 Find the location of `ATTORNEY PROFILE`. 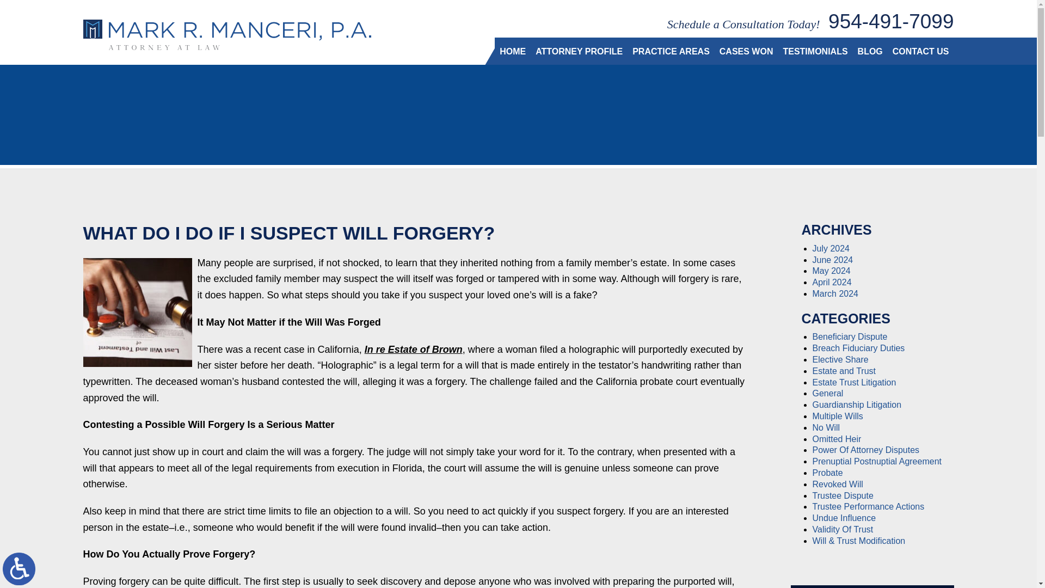

ATTORNEY PROFILE is located at coordinates (579, 51).